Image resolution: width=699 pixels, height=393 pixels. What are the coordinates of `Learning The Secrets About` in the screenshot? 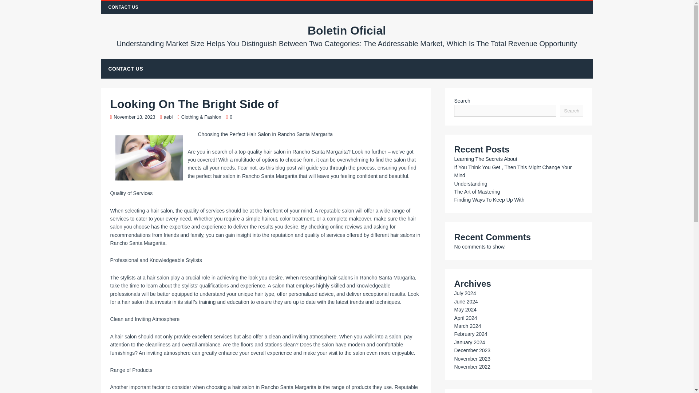 It's located at (485, 159).